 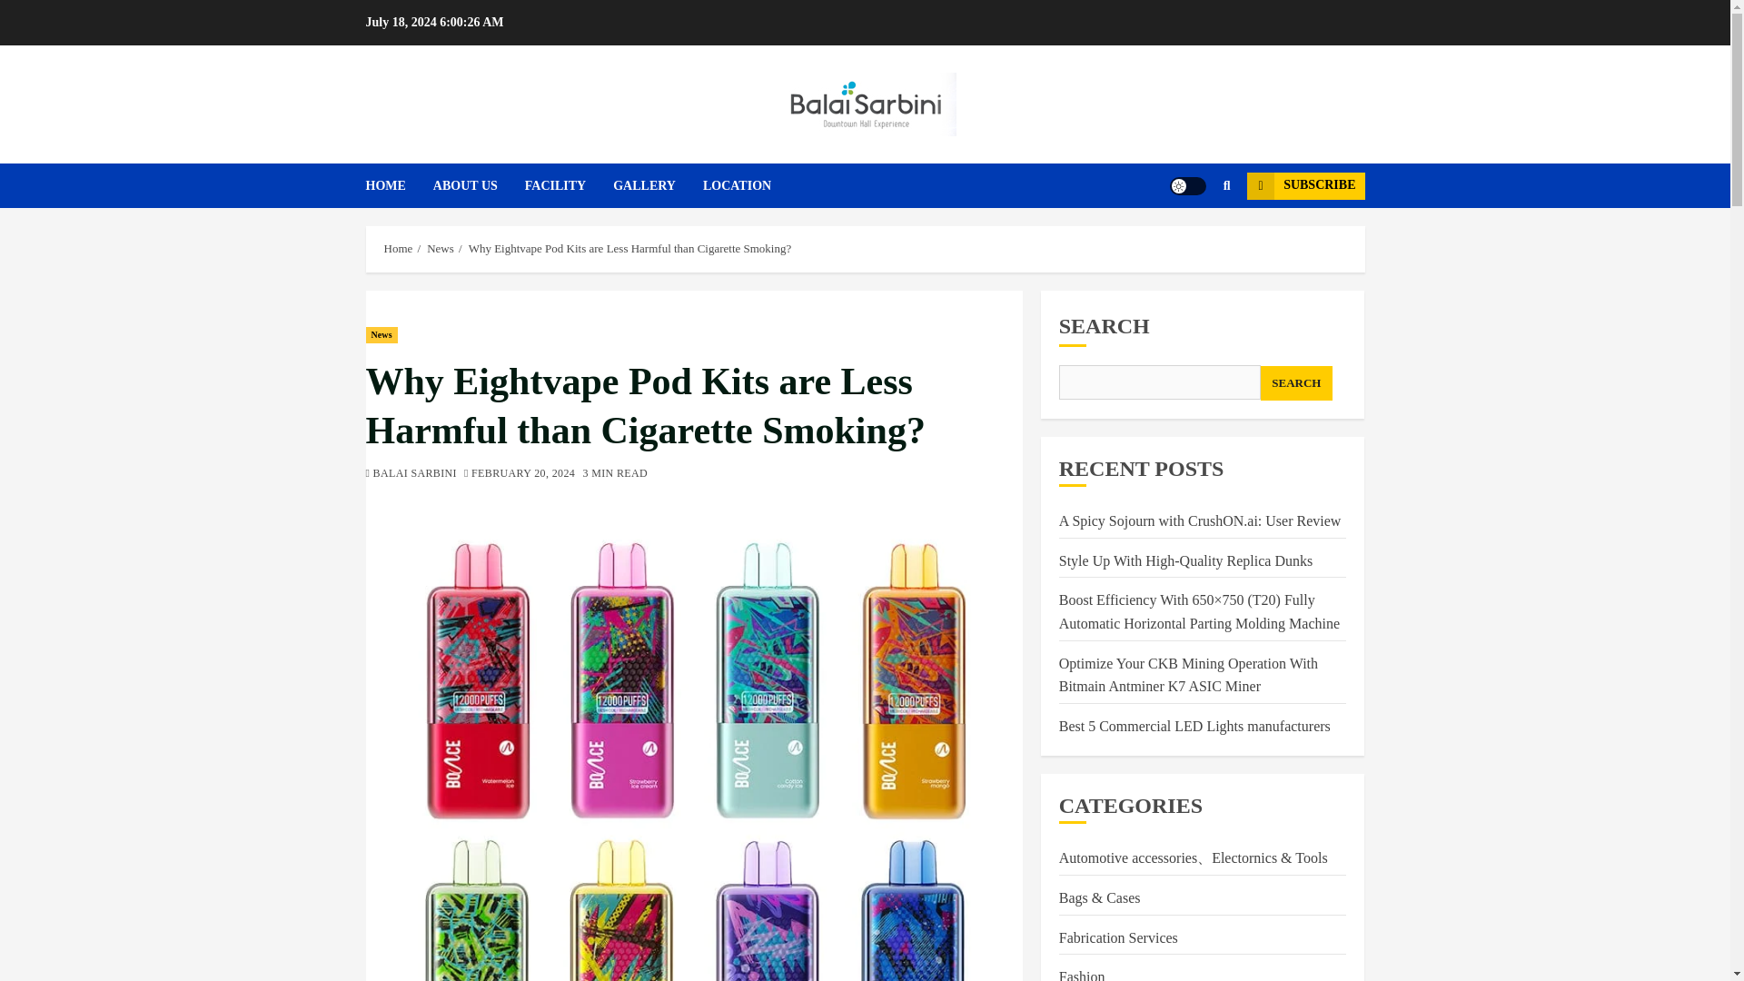 I want to click on Search, so click(x=1192, y=241).